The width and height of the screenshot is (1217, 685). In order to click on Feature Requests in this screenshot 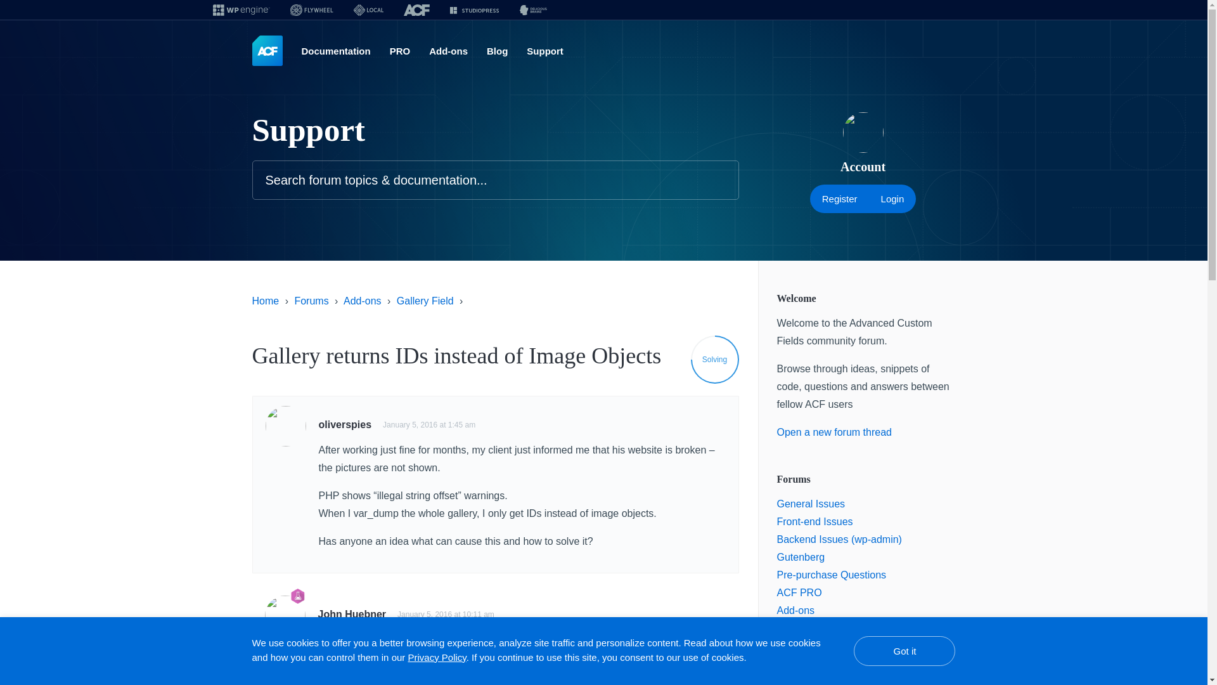, I will do `click(818, 646)`.